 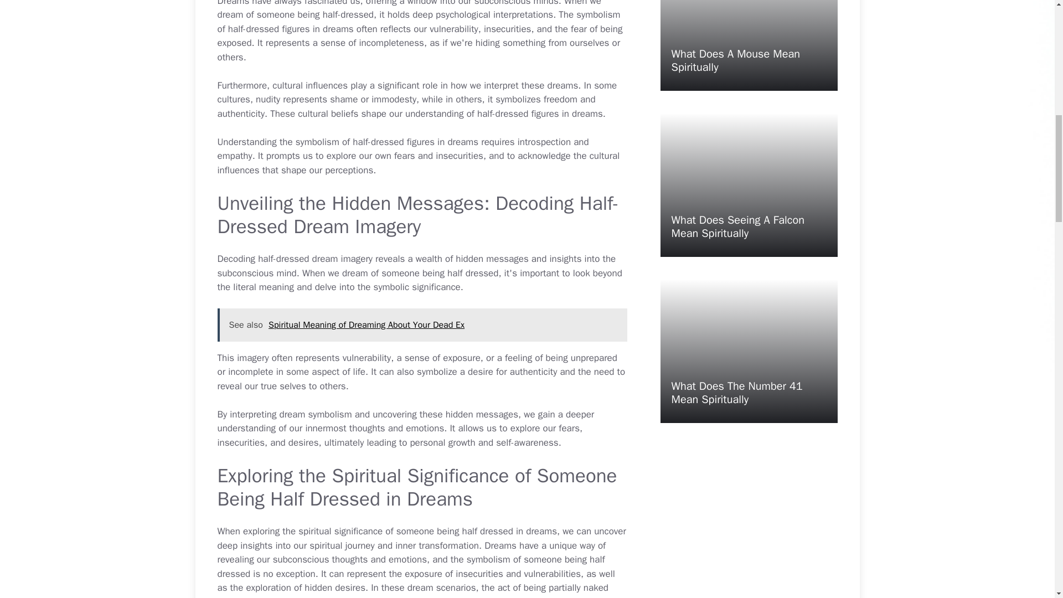 I want to click on window, so click(x=422, y=3).